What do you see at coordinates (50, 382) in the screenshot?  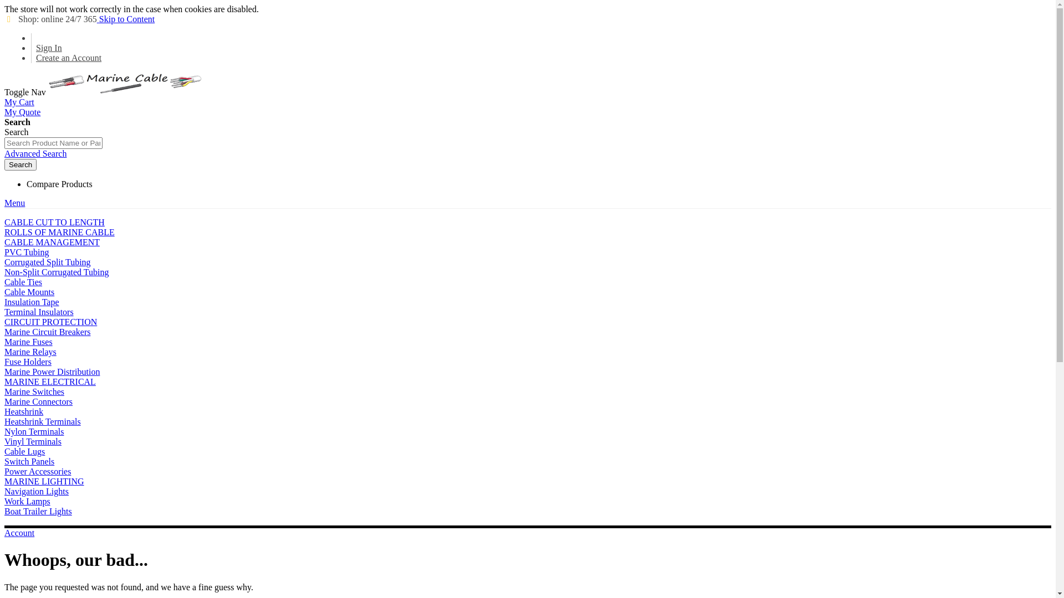 I see `MARINE ELECTRICAL` at bounding box center [50, 382].